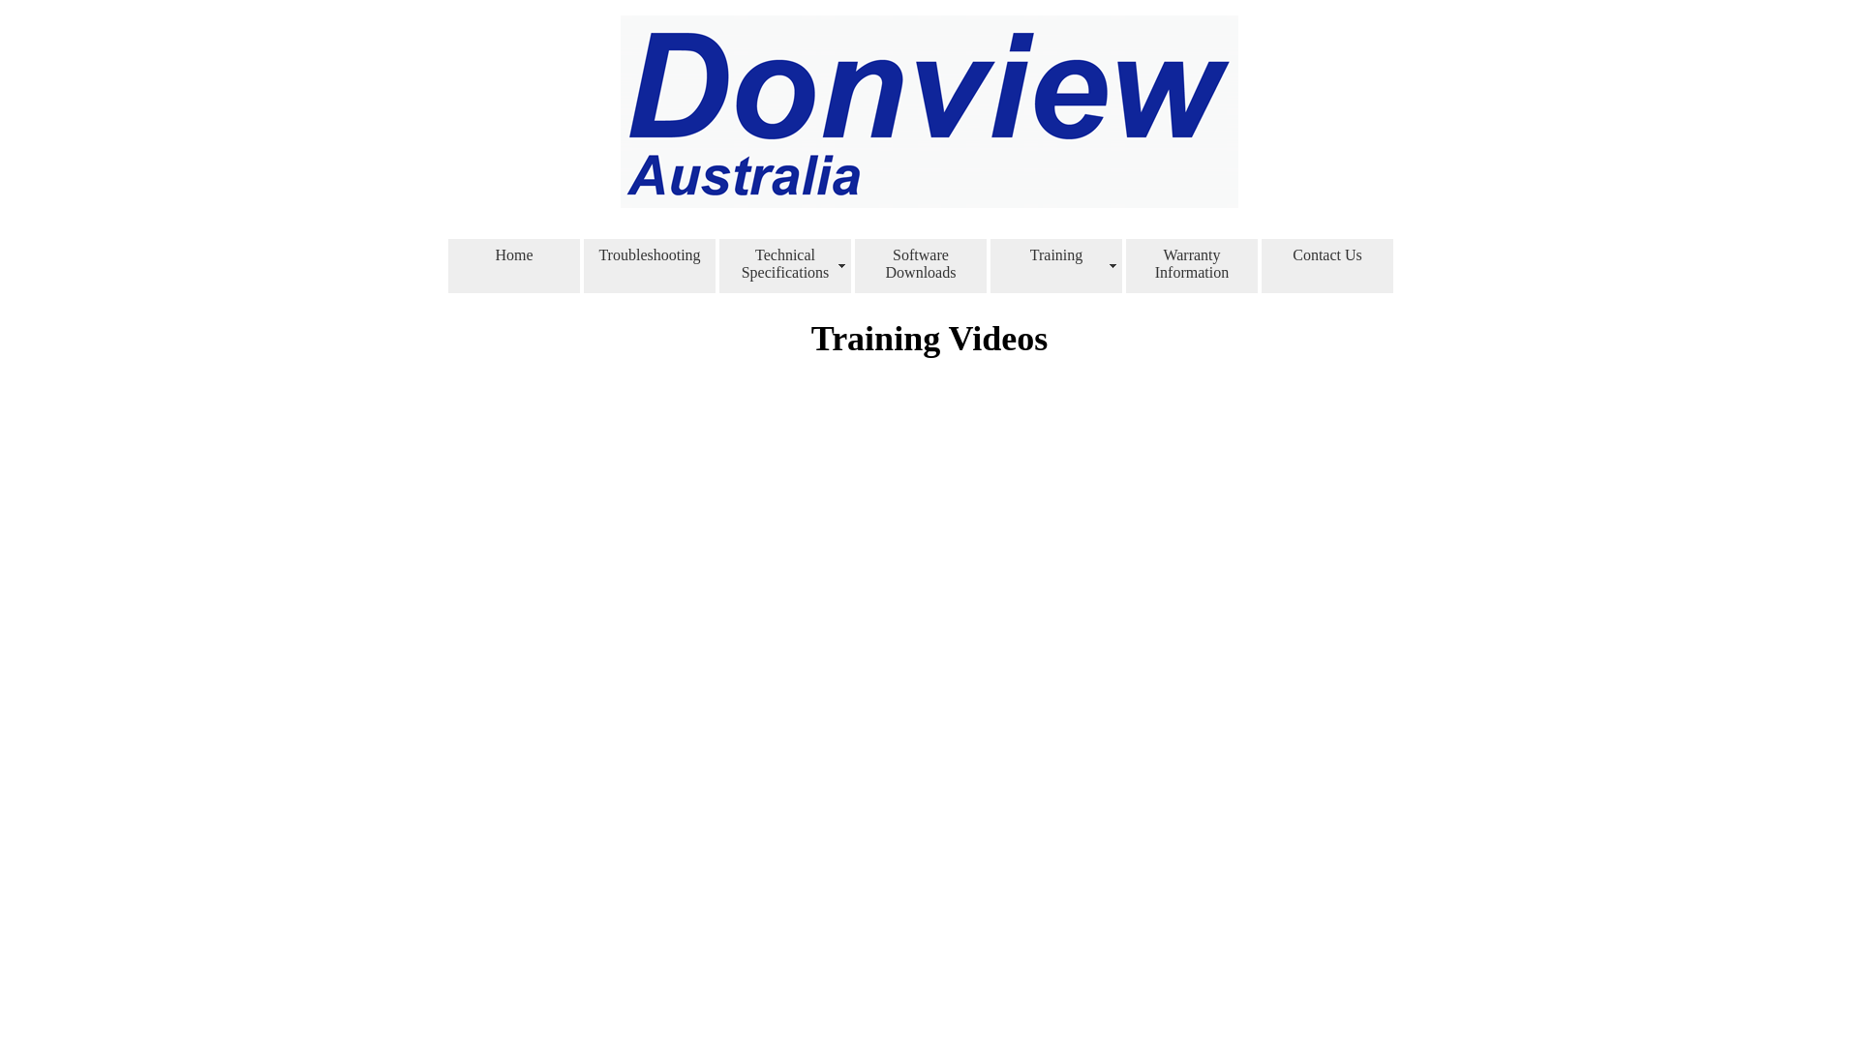 This screenshot has height=1045, width=1859. Describe the element at coordinates (1192, 266) in the screenshot. I see `Warranty Information` at that location.